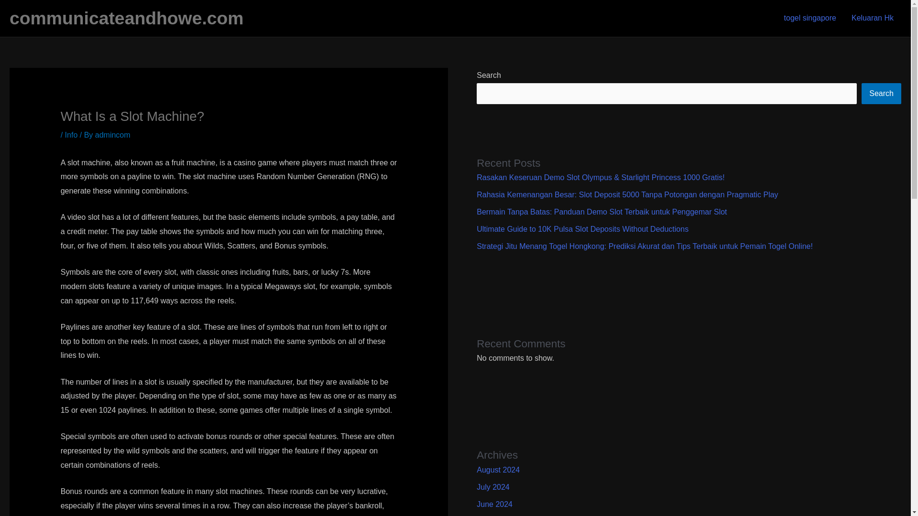  What do you see at coordinates (72, 135) in the screenshot?
I see `Info` at bounding box center [72, 135].